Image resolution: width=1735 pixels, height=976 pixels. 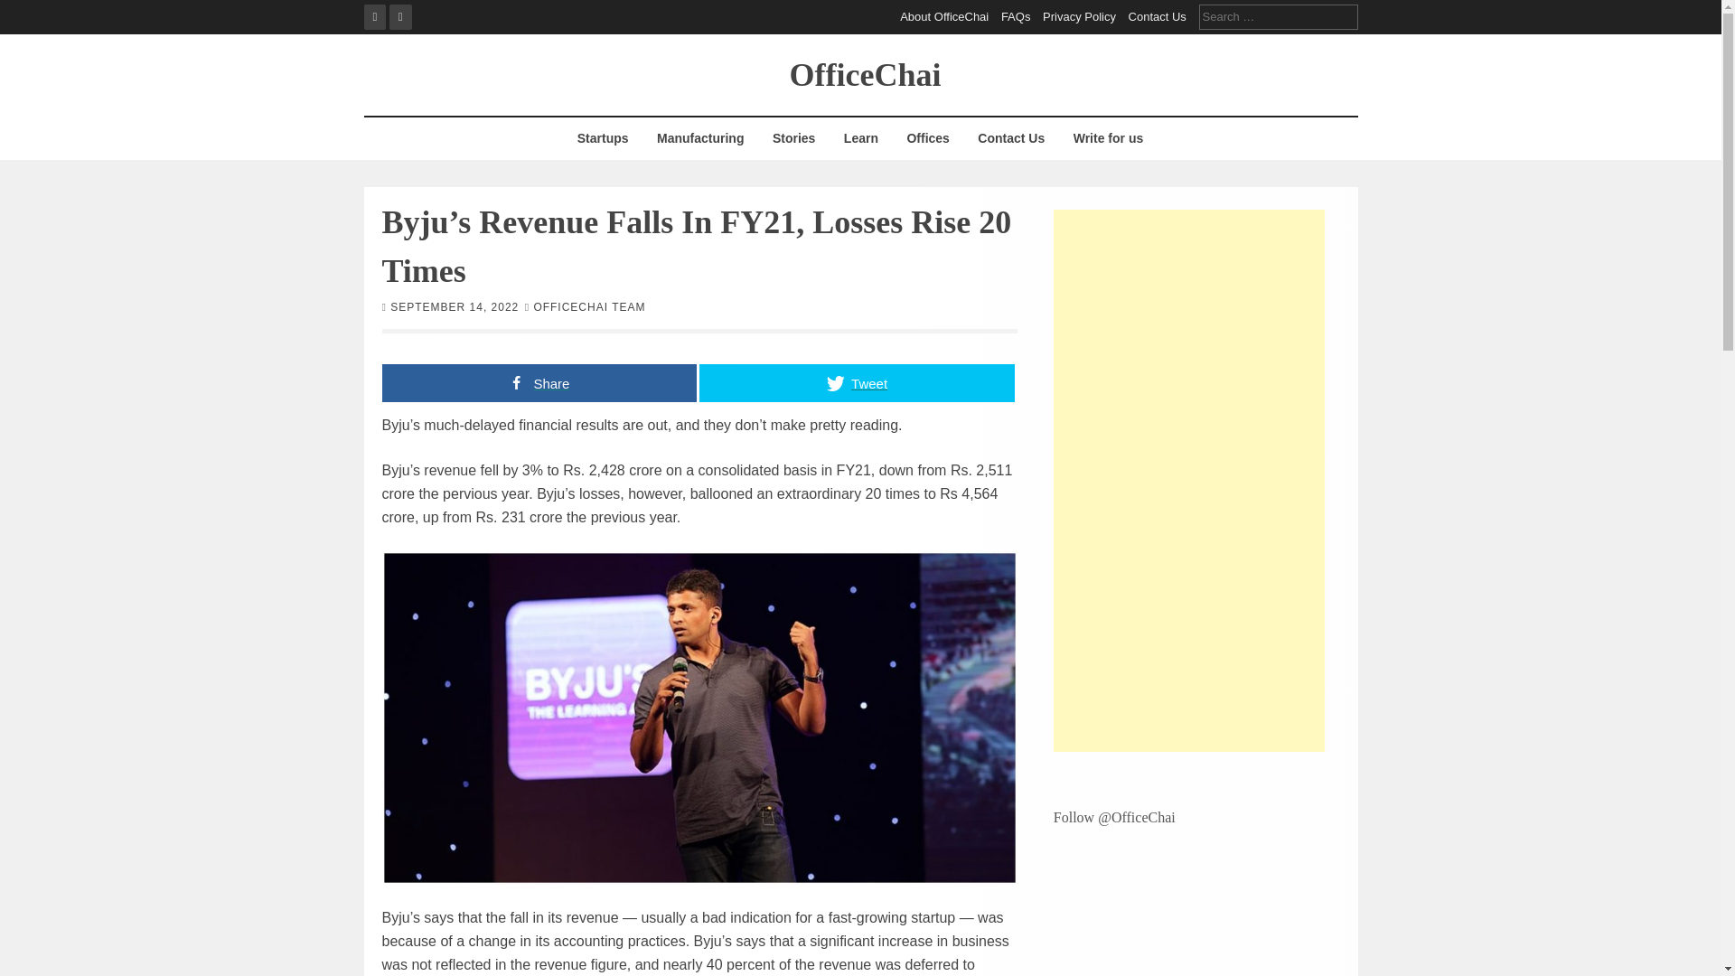 I want to click on Tweet, so click(x=857, y=381).